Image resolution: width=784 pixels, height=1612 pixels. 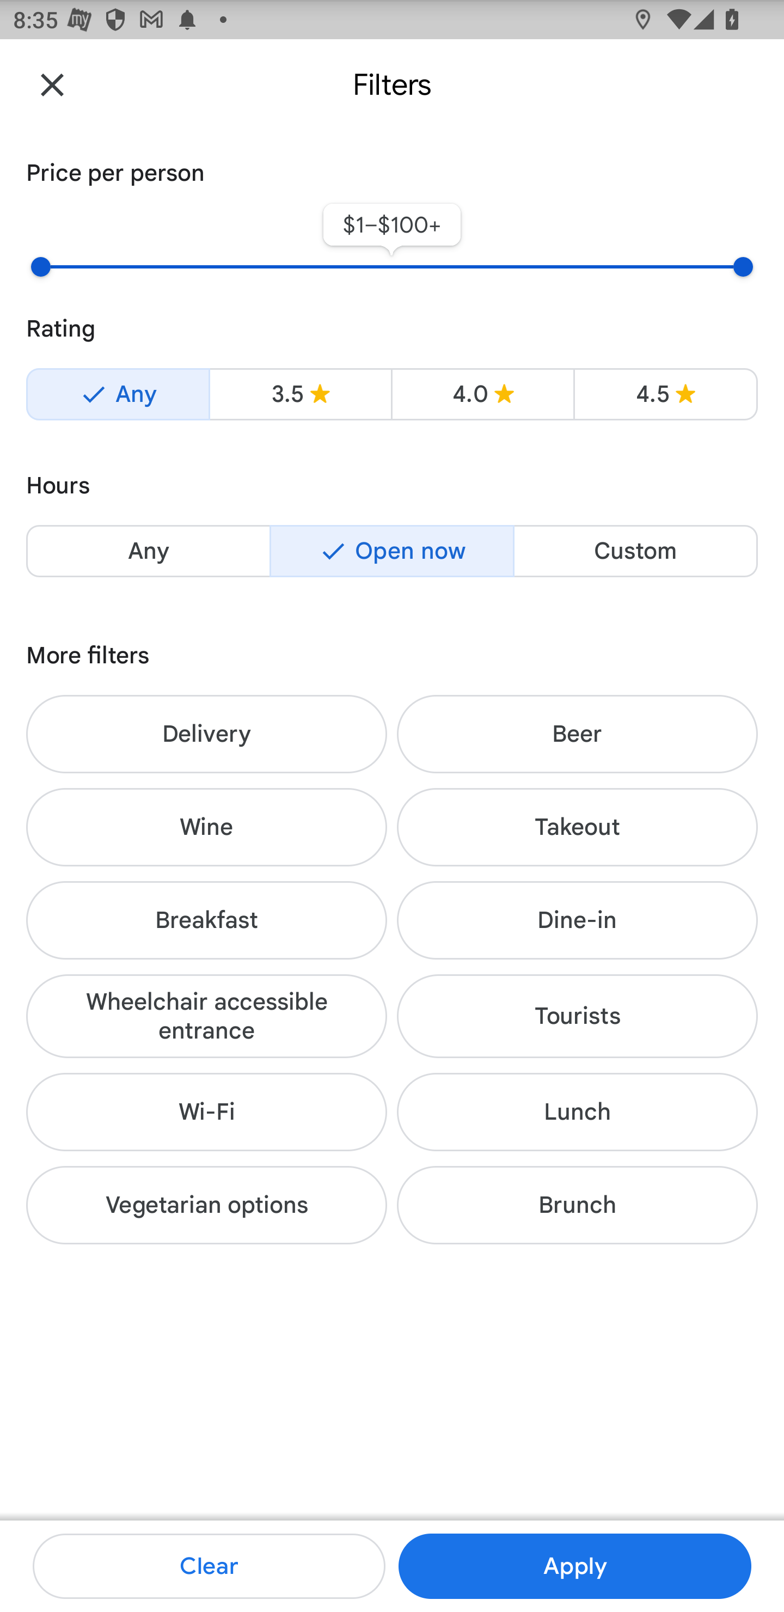 What do you see at coordinates (577, 1015) in the screenshot?
I see `Tourists` at bounding box center [577, 1015].